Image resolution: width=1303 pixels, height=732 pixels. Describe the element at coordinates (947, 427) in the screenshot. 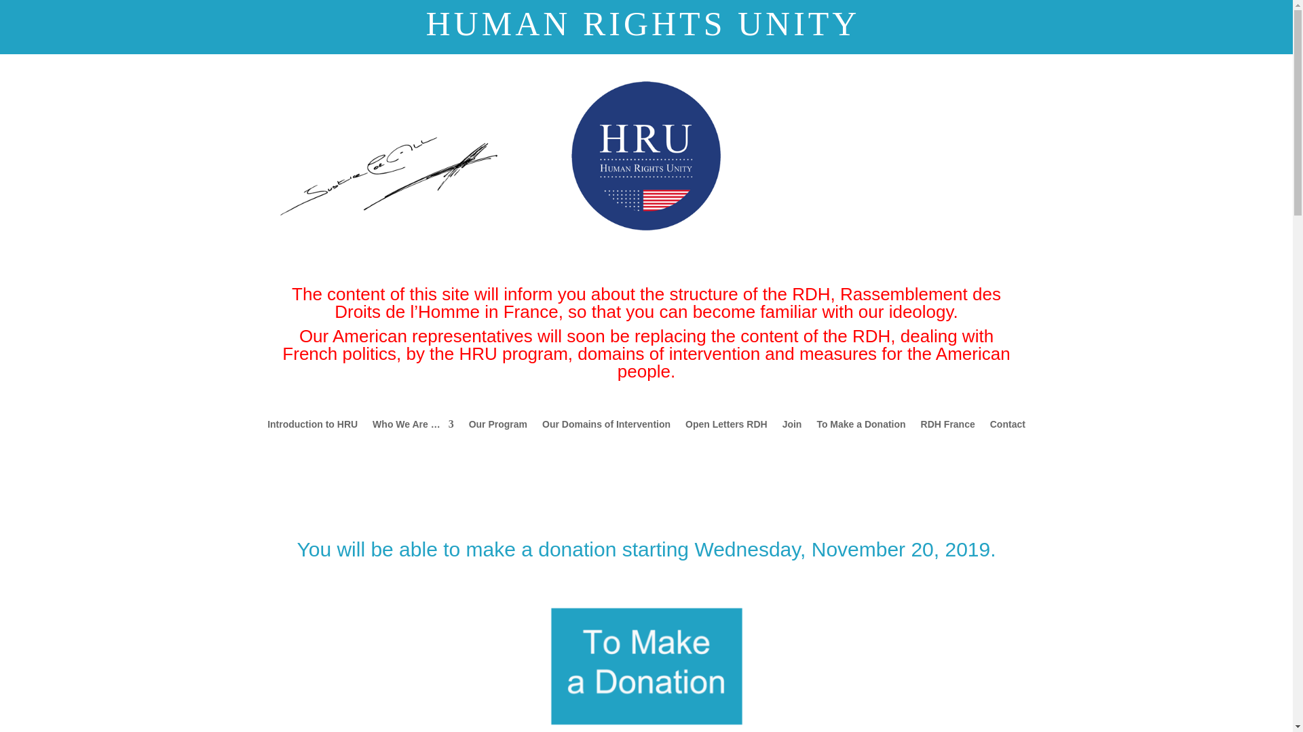

I see `RDH France` at that location.